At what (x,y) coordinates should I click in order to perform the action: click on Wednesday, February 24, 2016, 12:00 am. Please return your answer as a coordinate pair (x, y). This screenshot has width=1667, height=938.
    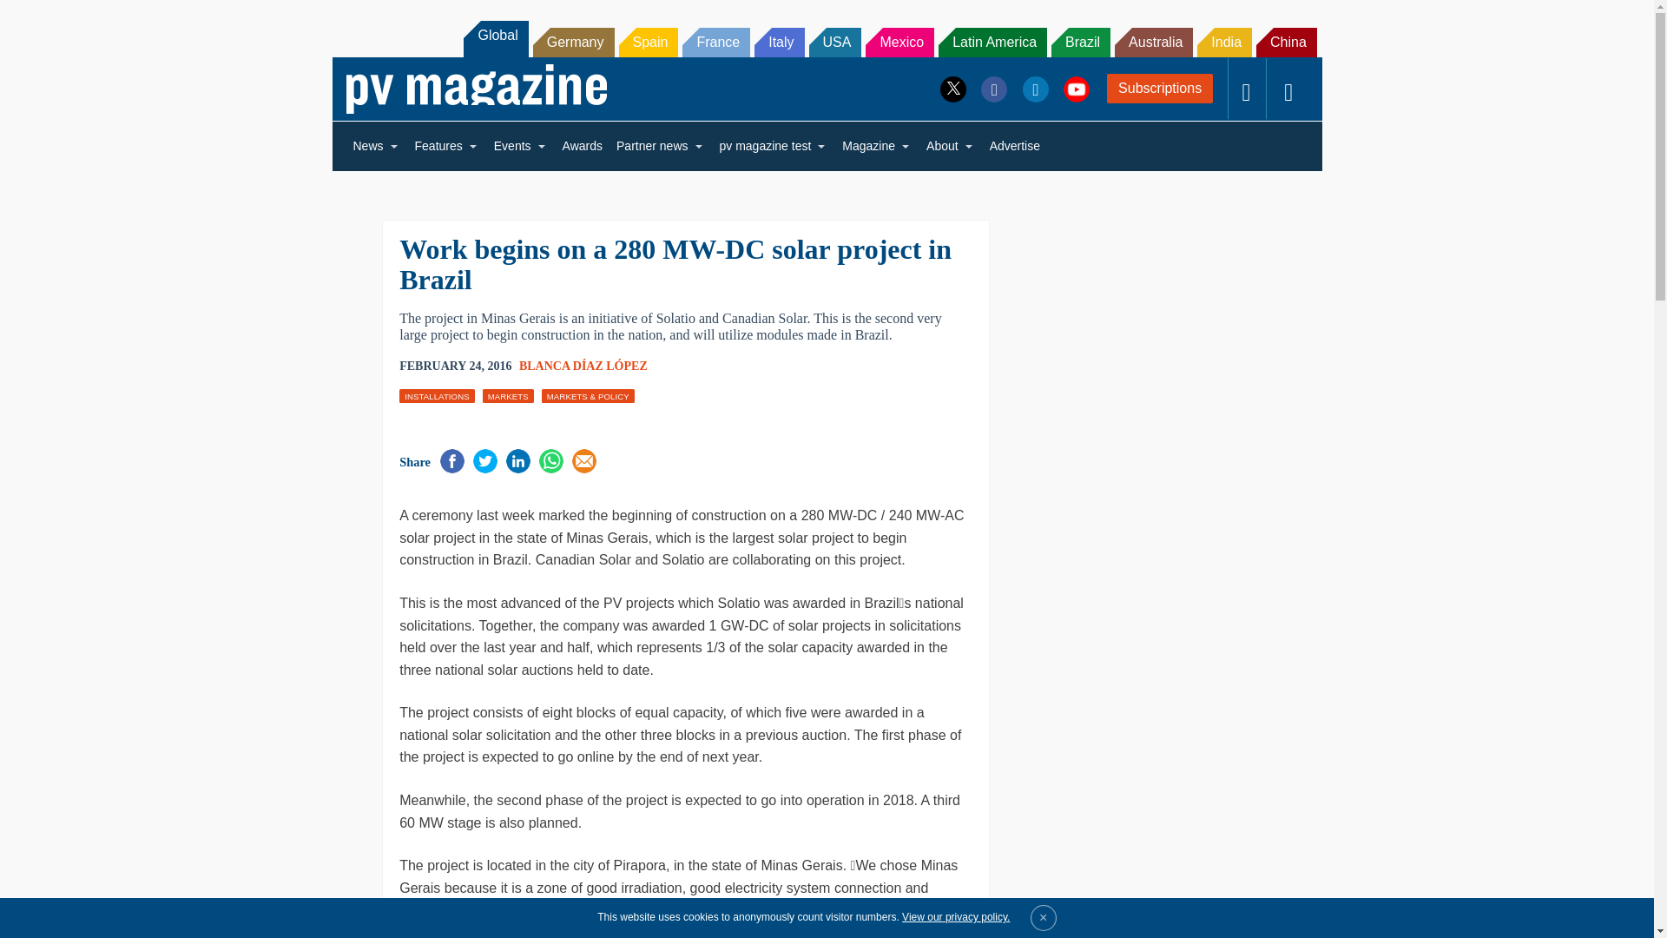
    Looking at the image, I should click on (455, 367).